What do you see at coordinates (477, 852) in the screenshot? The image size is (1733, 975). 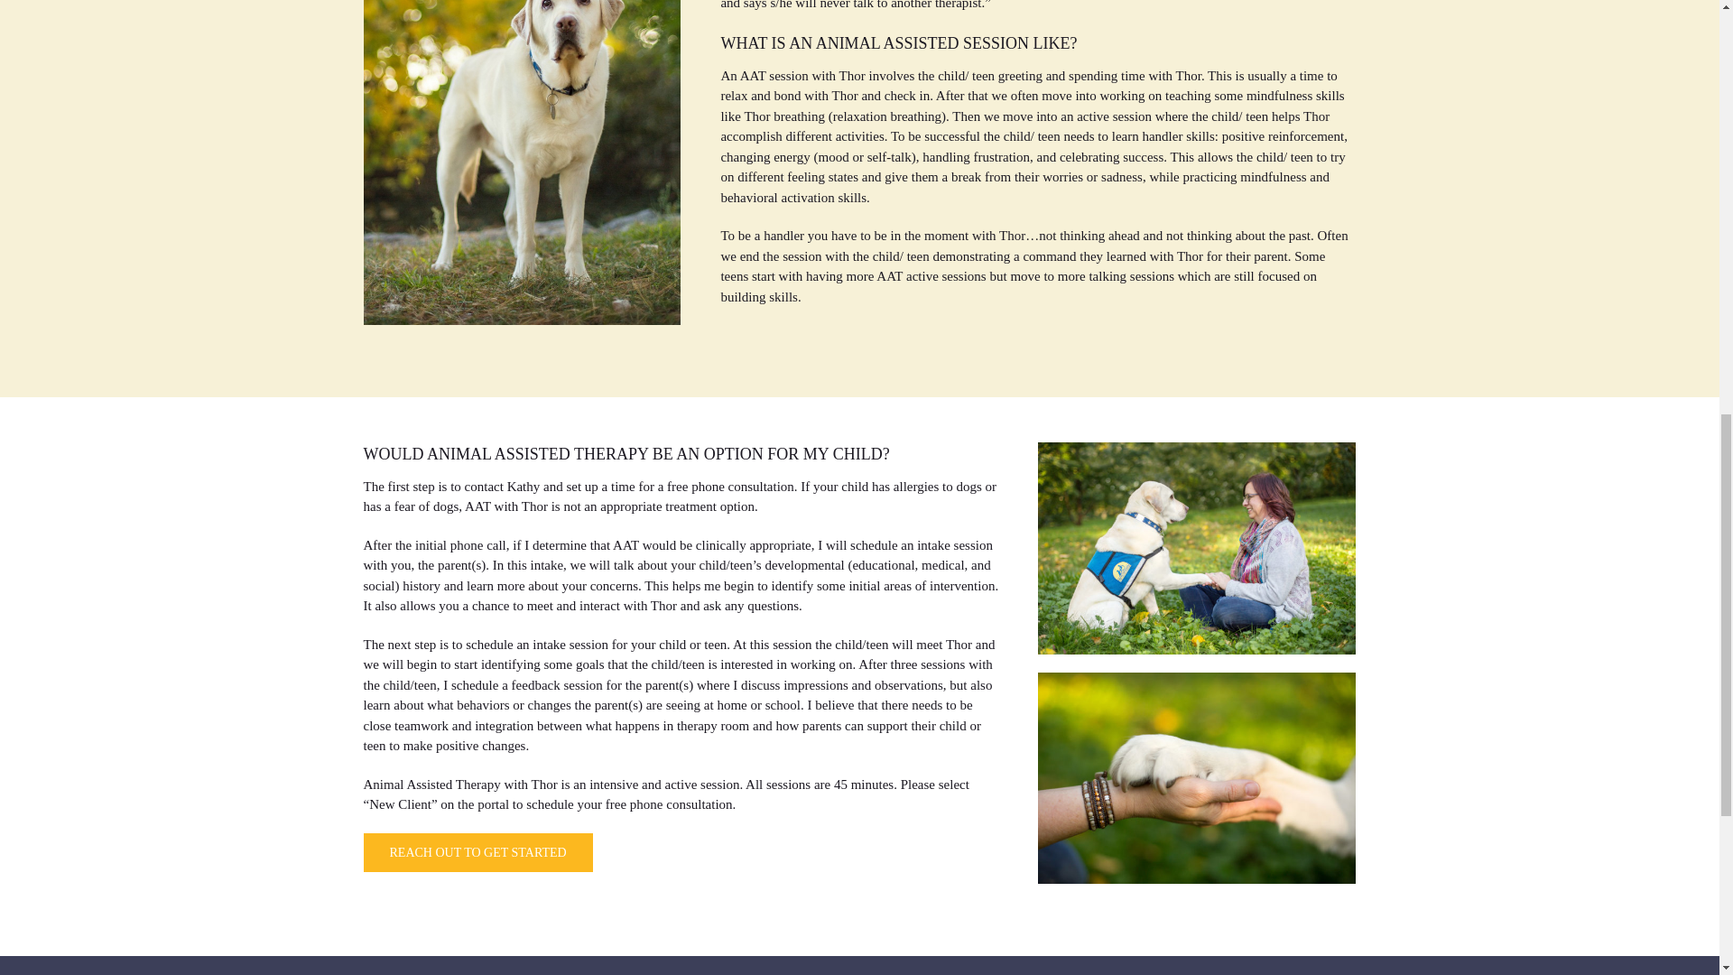 I see `REACH OUT TO GET STARTED` at bounding box center [477, 852].